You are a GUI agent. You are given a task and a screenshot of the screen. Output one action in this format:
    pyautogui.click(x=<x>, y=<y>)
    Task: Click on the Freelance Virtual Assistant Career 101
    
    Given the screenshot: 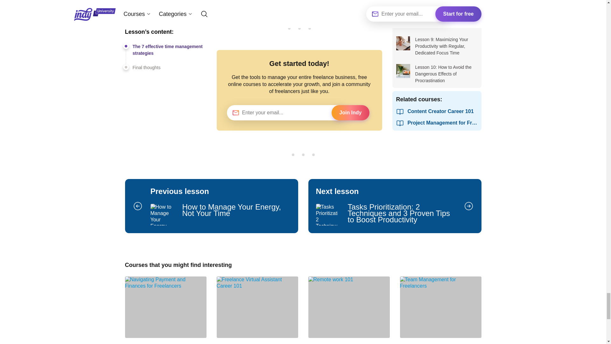 What is the action you would take?
    pyautogui.click(x=257, y=310)
    